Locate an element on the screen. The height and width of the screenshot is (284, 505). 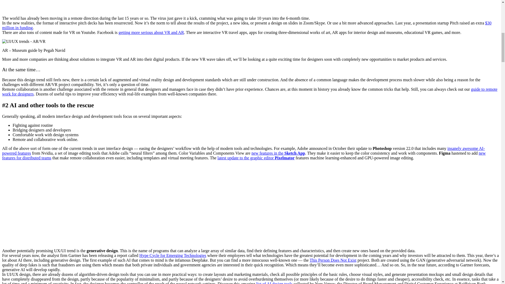
new features in the Sketch App is located at coordinates (278, 153).